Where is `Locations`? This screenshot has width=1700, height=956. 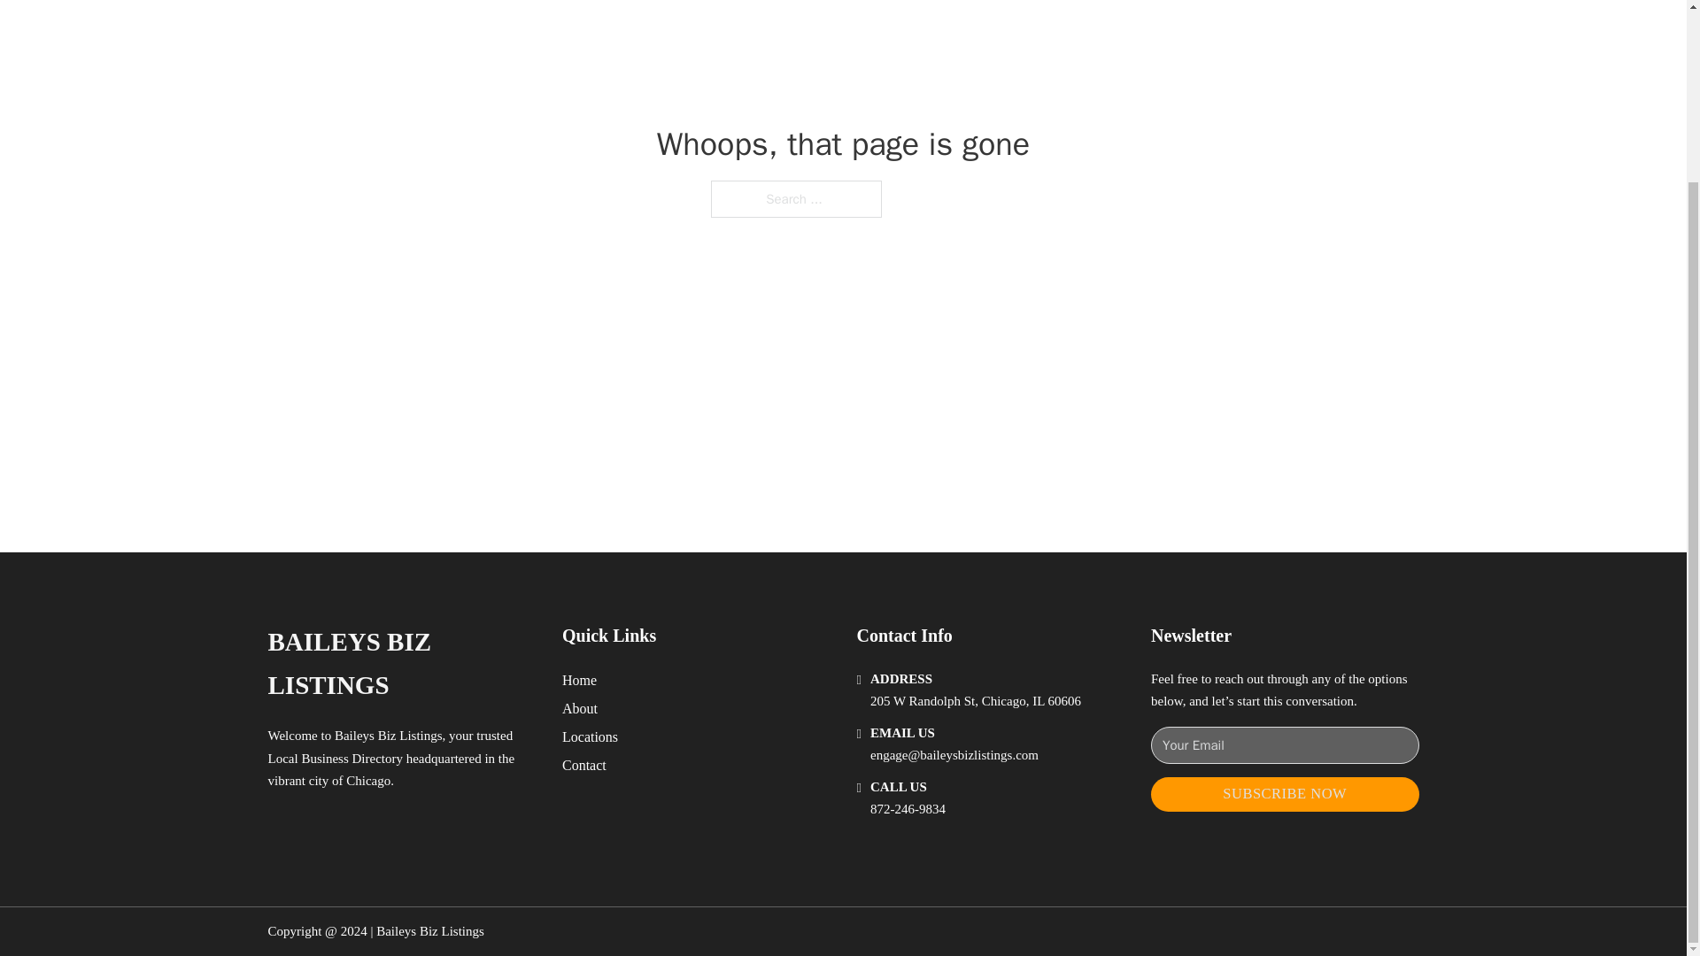 Locations is located at coordinates (590, 736).